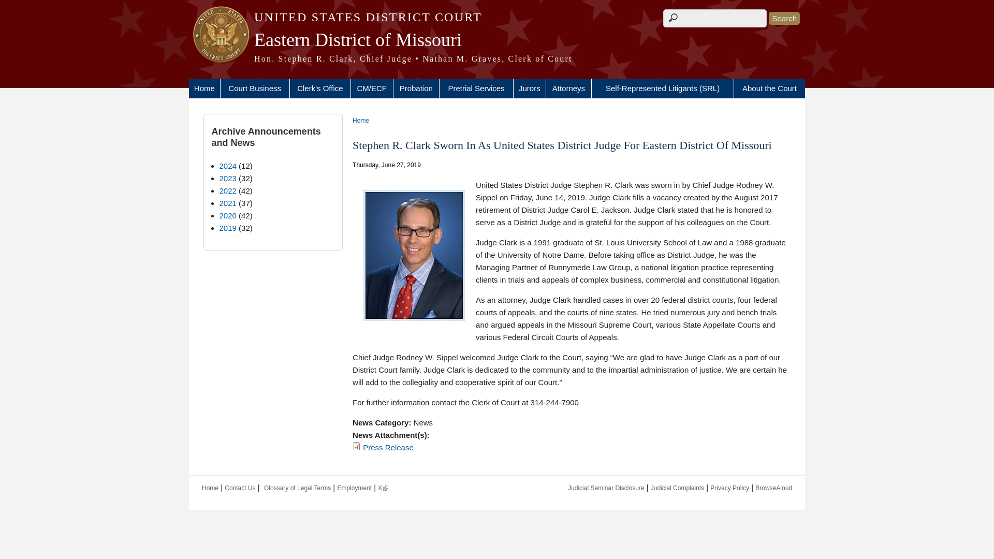  Describe the element at coordinates (497, 17) in the screenshot. I see `UNITED STATES DISTRICT COURT` at that location.